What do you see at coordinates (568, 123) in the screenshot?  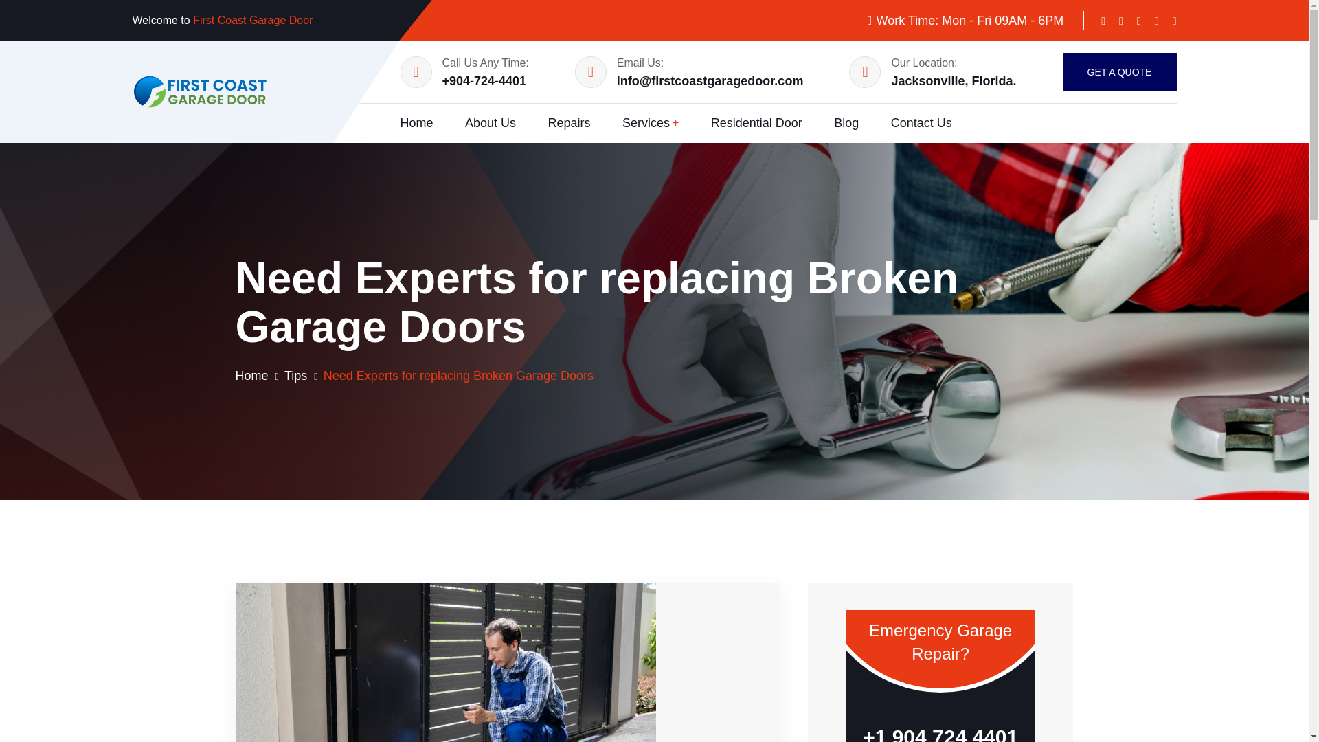 I see `Repairs` at bounding box center [568, 123].